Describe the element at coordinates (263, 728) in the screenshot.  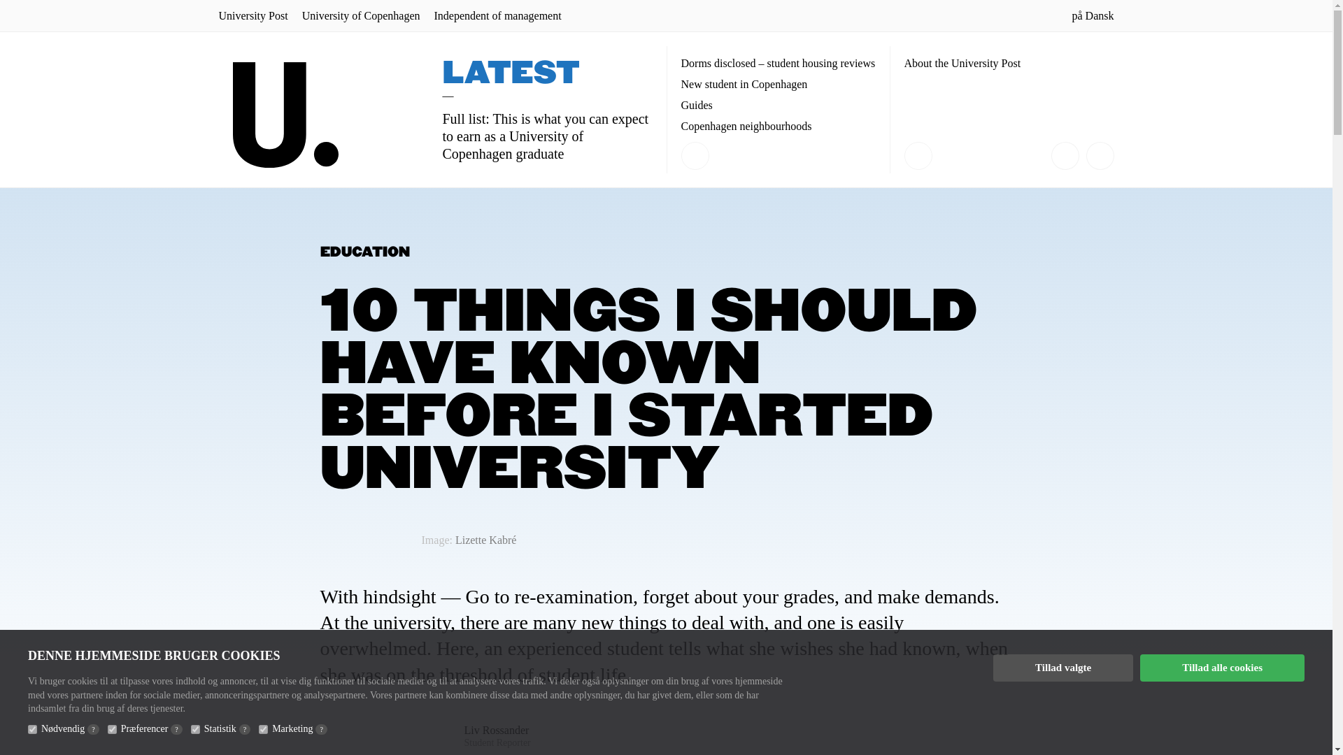
I see `on` at that location.